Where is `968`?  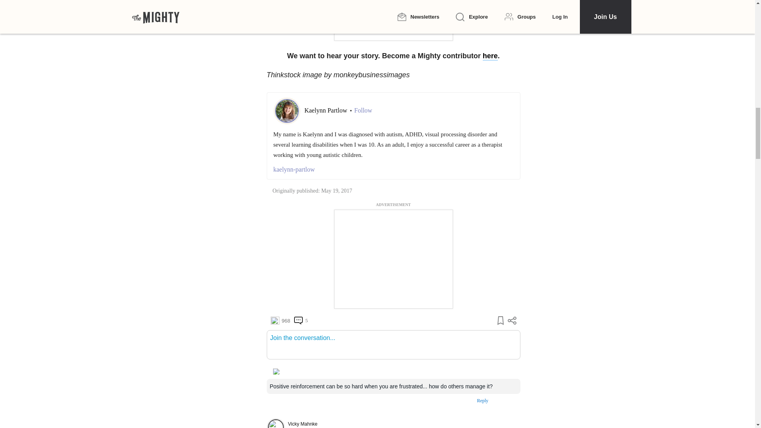 968 is located at coordinates (280, 320).